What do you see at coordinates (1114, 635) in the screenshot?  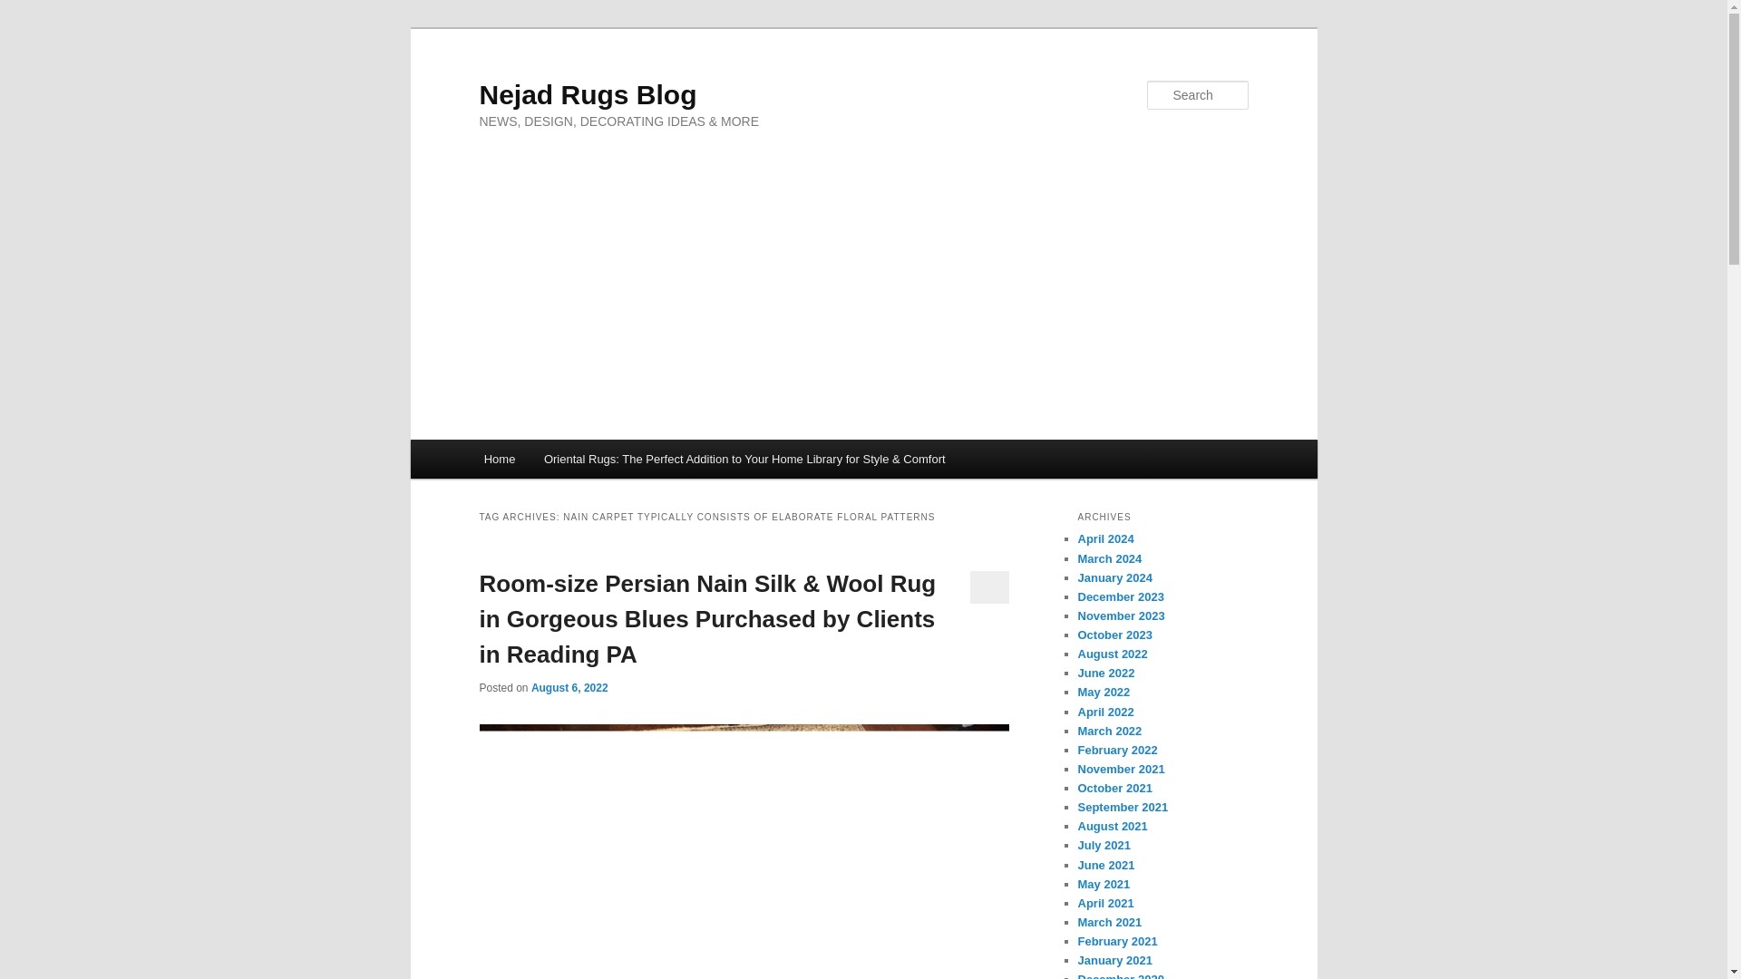 I see `October 2023` at bounding box center [1114, 635].